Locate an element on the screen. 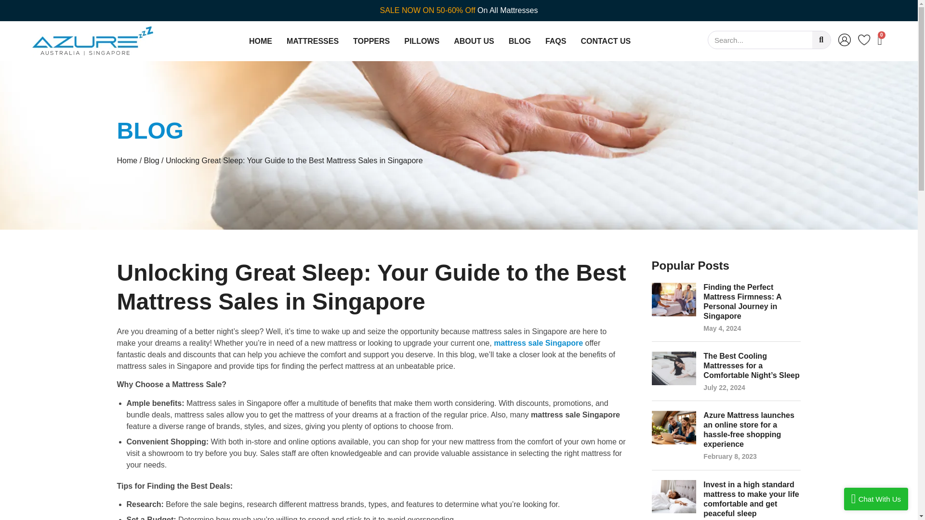 The width and height of the screenshot is (925, 520). Blog is located at coordinates (151, 161).